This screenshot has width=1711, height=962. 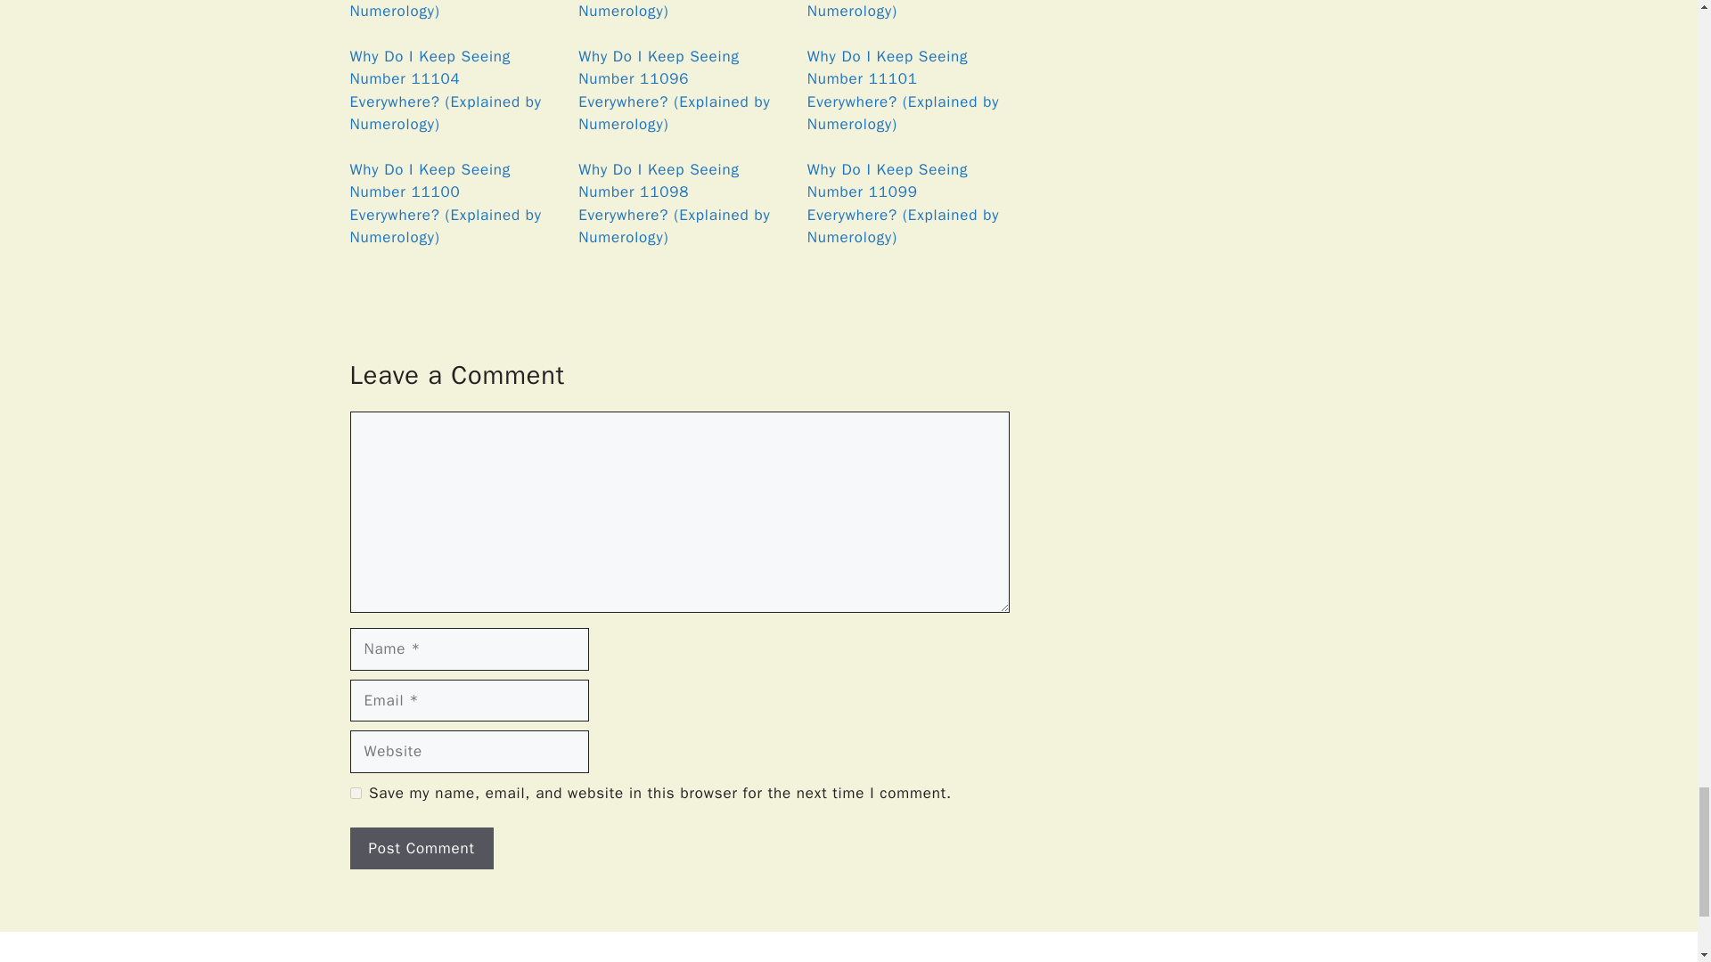 I want to click on Post Comment, so click(x=421, y=848).